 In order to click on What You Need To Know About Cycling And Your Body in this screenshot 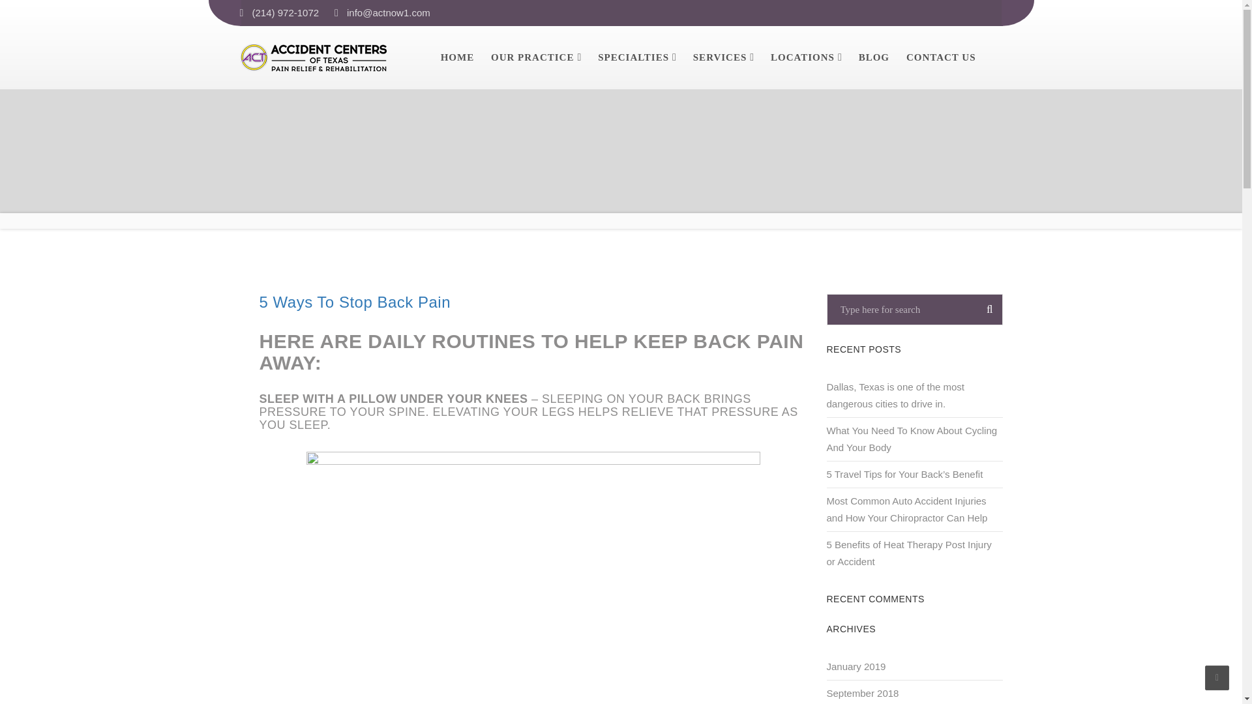, I will do `click(914, 439)`.